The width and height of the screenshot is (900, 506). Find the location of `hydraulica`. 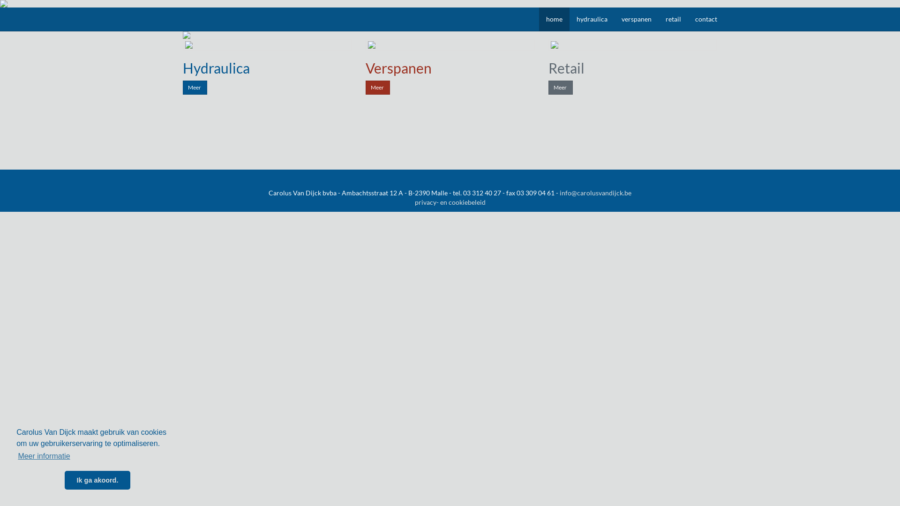

hydraulica is located at coordinates (592, 19).